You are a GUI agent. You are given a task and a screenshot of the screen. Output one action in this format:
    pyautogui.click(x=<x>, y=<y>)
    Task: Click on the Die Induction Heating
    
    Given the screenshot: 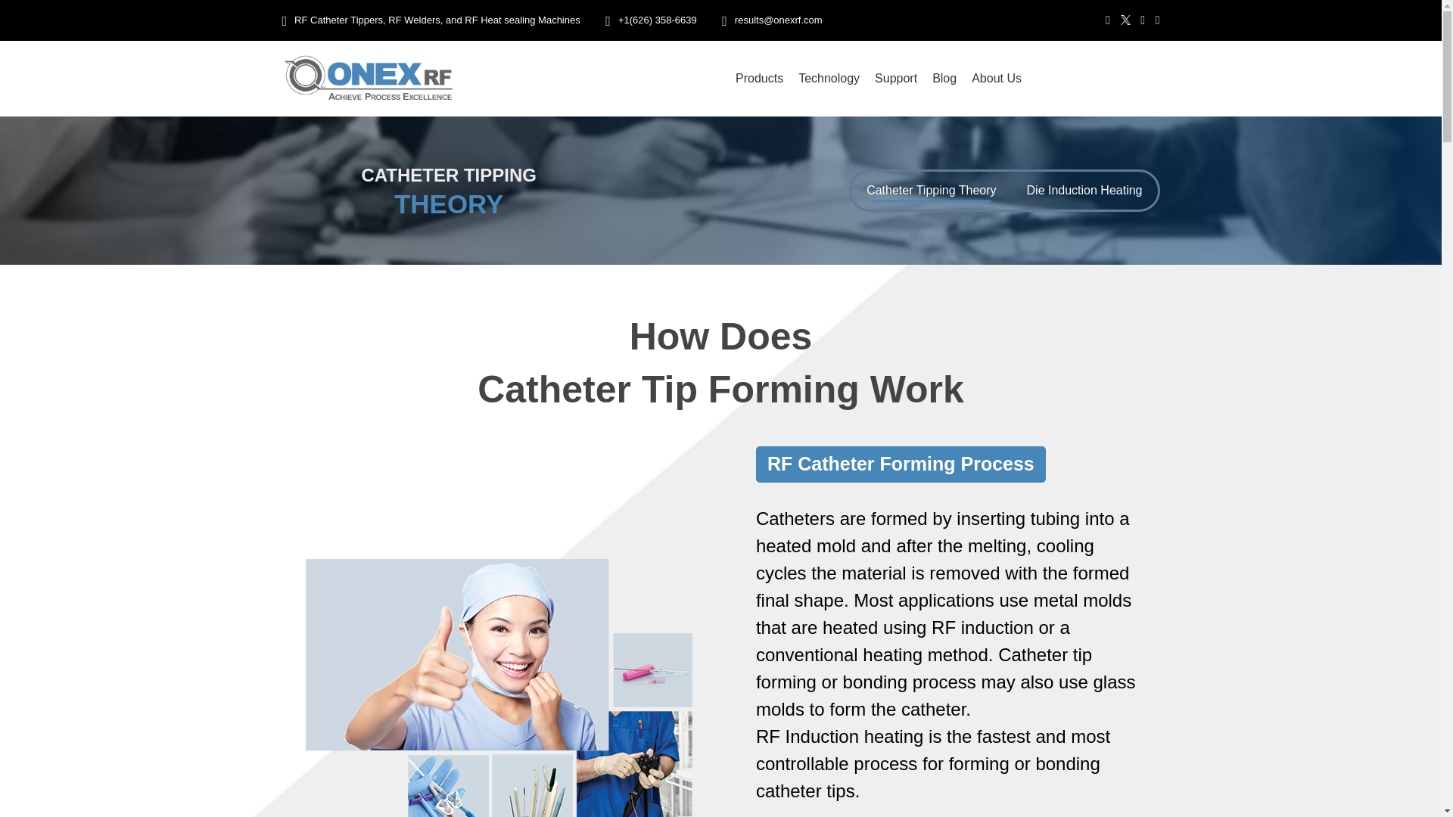 What is the action you would take?
    pyautogui.click(x=1084, y=190)
    